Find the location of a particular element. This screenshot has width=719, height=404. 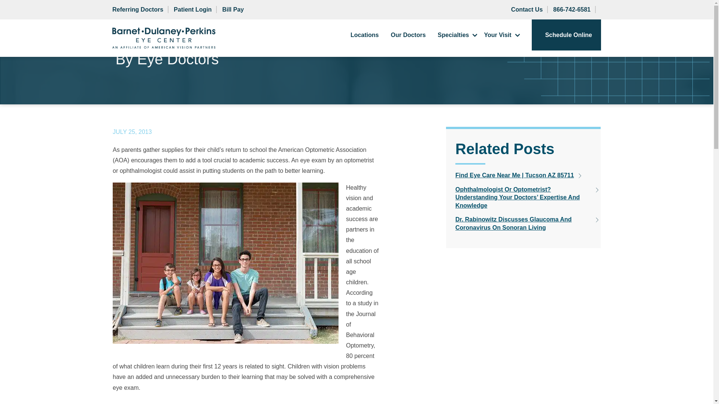

Referring Doctors is located at coordinates (138, 10).